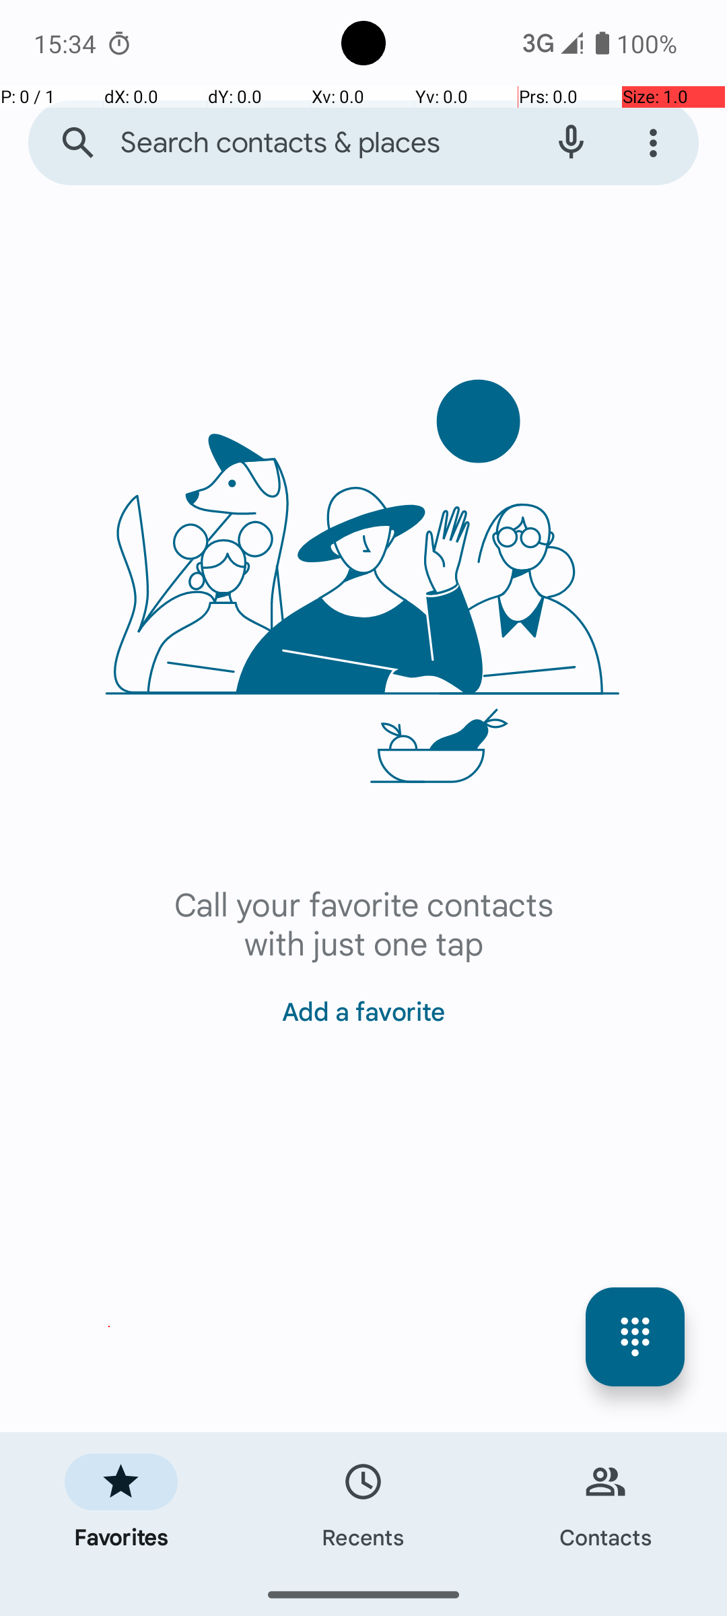  What do you see at coordinates (363, 1003) in the screenshot?
I see `Add a favorite` at bounding box center [363, 1003].